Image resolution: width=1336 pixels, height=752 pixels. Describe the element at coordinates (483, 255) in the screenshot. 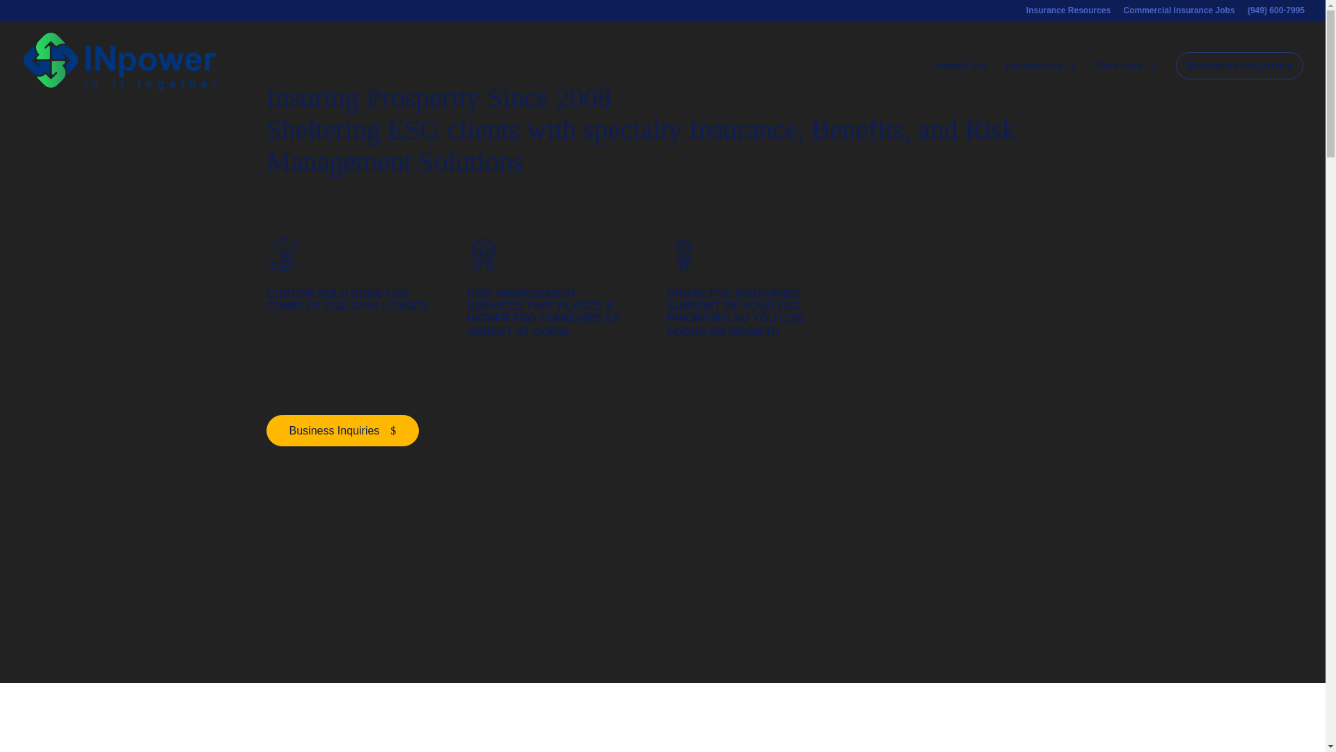

I see `medallion-0D1D56` at that location.